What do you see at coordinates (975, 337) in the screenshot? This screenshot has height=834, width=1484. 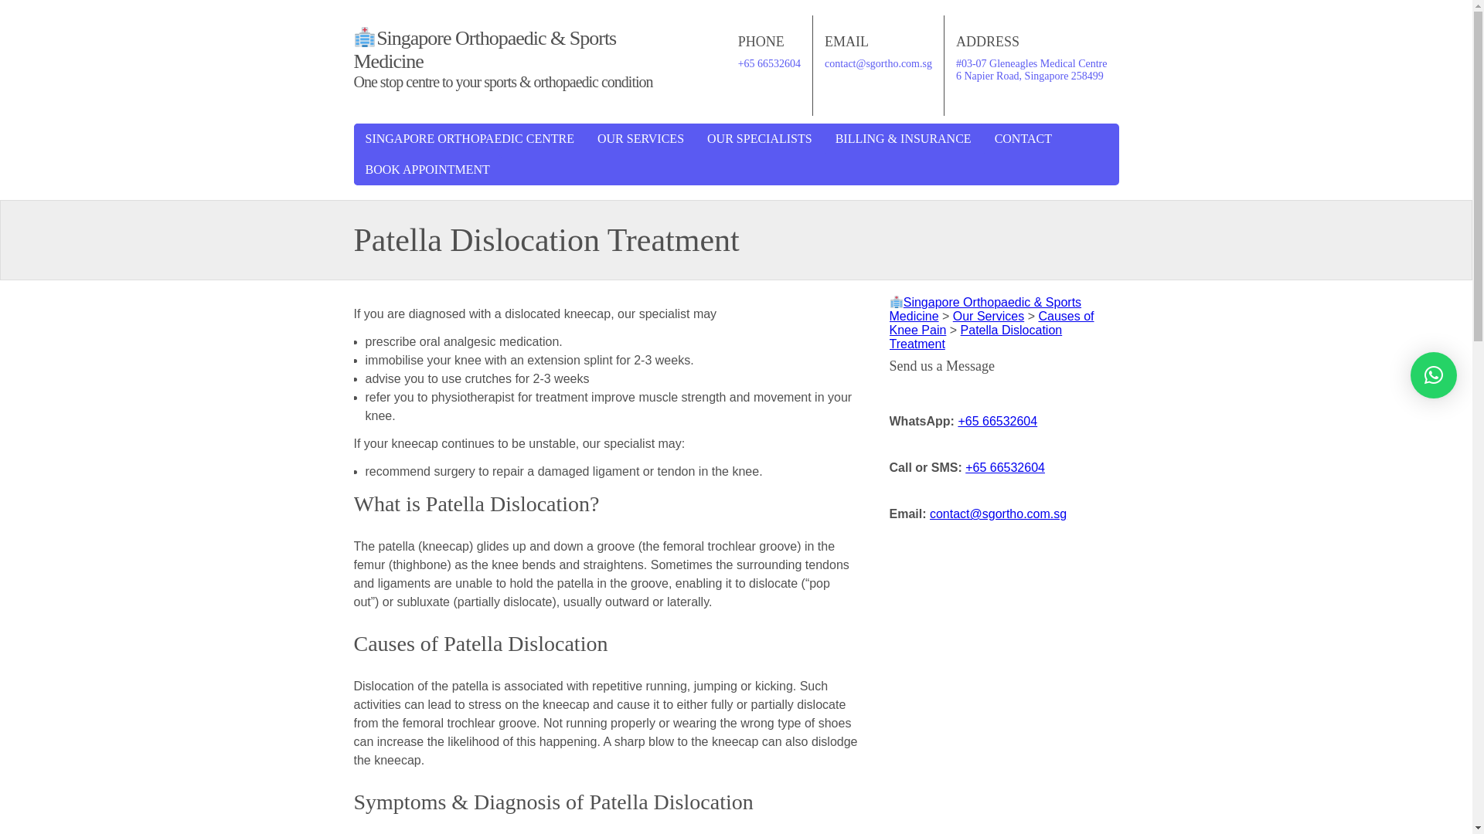 I see `Patella Dislocation Treatment` at bounding box center [975, 337].